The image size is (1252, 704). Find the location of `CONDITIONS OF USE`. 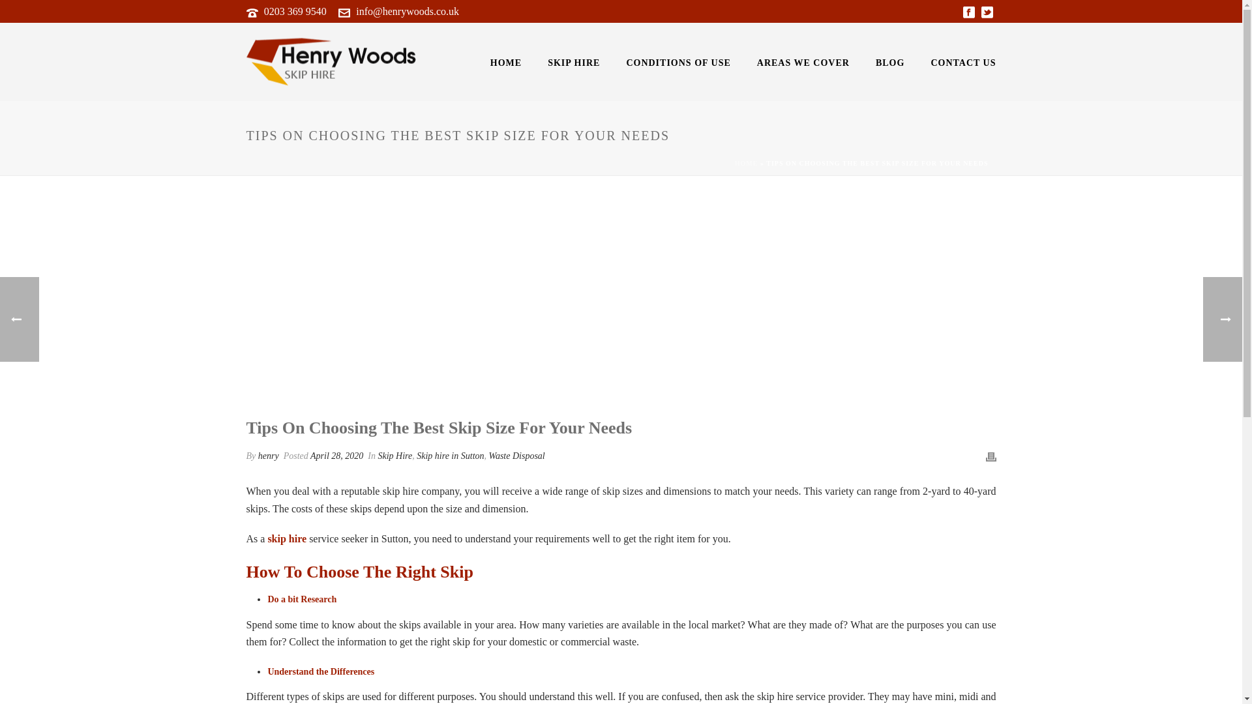

CONDITIONS OF USE is located at coordinates (678, 61).